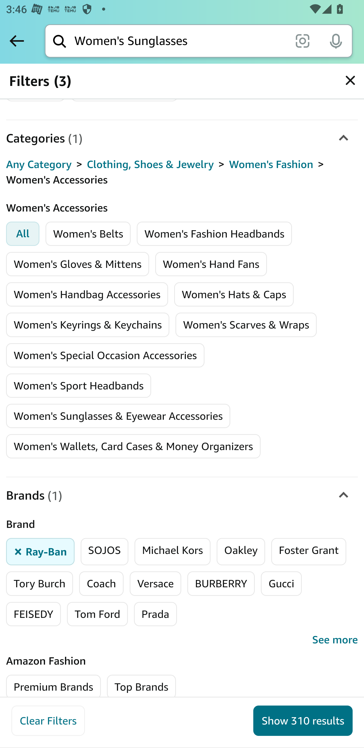 The image size is (364, 748). What do you see at coordinates (79, 386) in the screenshot?
I see `Women's Sport Headbands` at bounding box center [79, 386].